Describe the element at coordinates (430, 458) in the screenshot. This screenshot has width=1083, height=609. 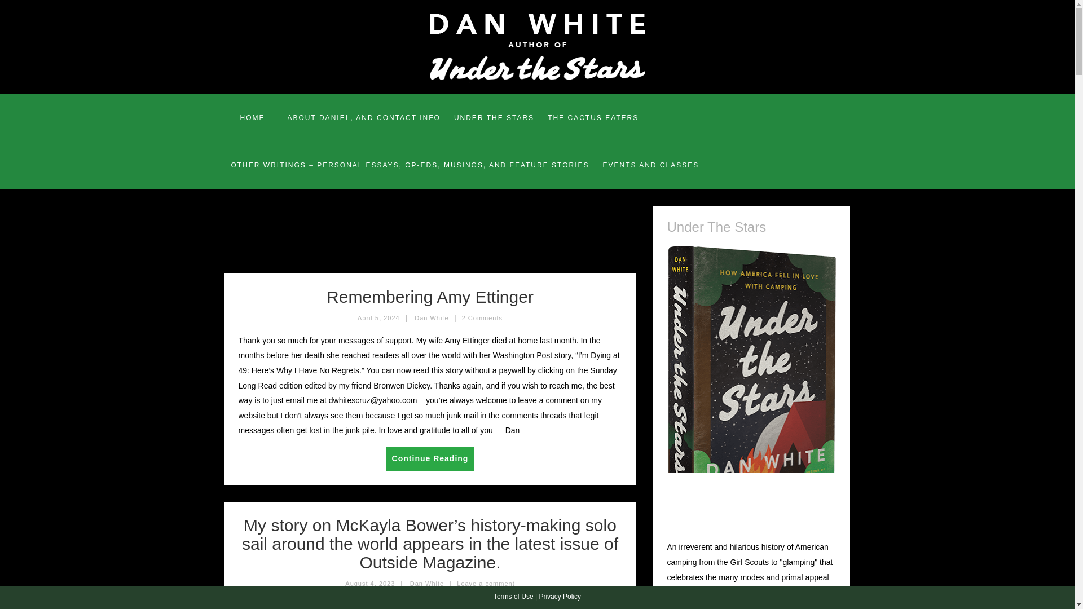
I see `Continue Reading` at that location.